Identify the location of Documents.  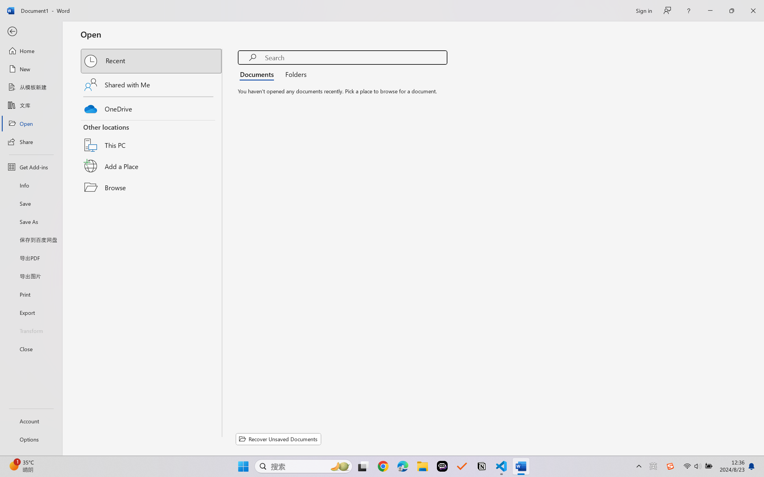
(258, 74).